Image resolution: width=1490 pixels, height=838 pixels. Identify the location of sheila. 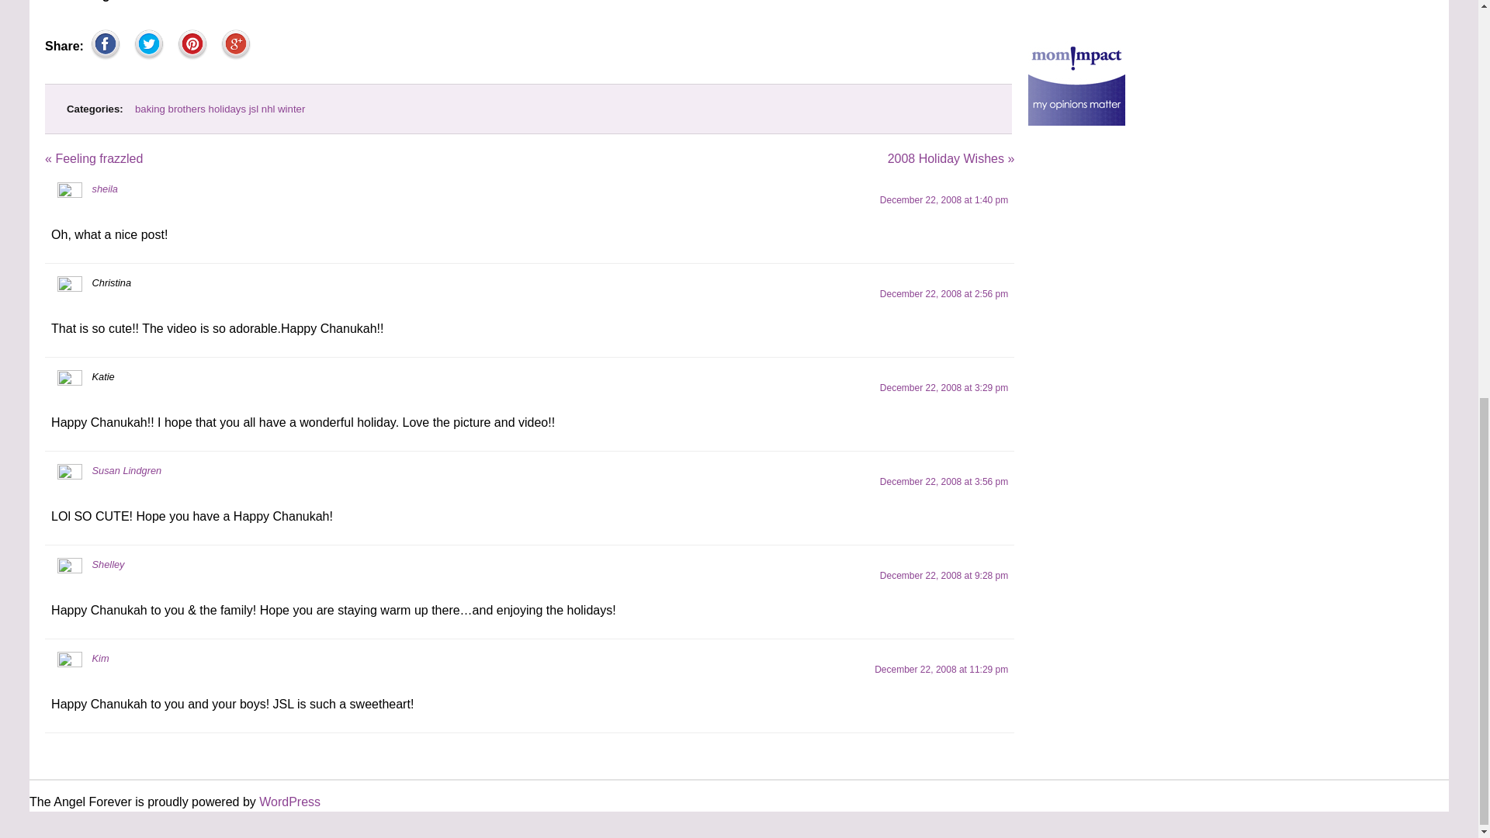
(105, 189).